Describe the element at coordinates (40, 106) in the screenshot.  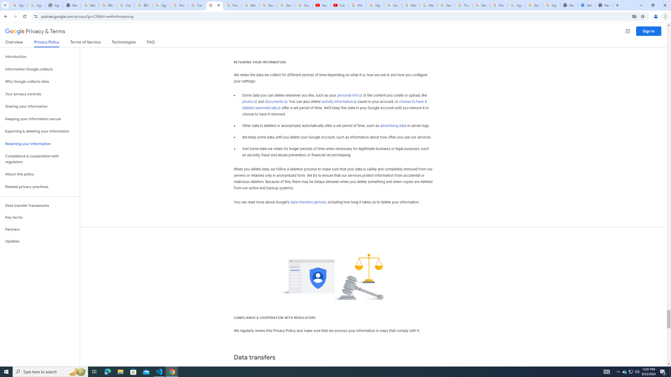
I see `Sharing your information` at that location.